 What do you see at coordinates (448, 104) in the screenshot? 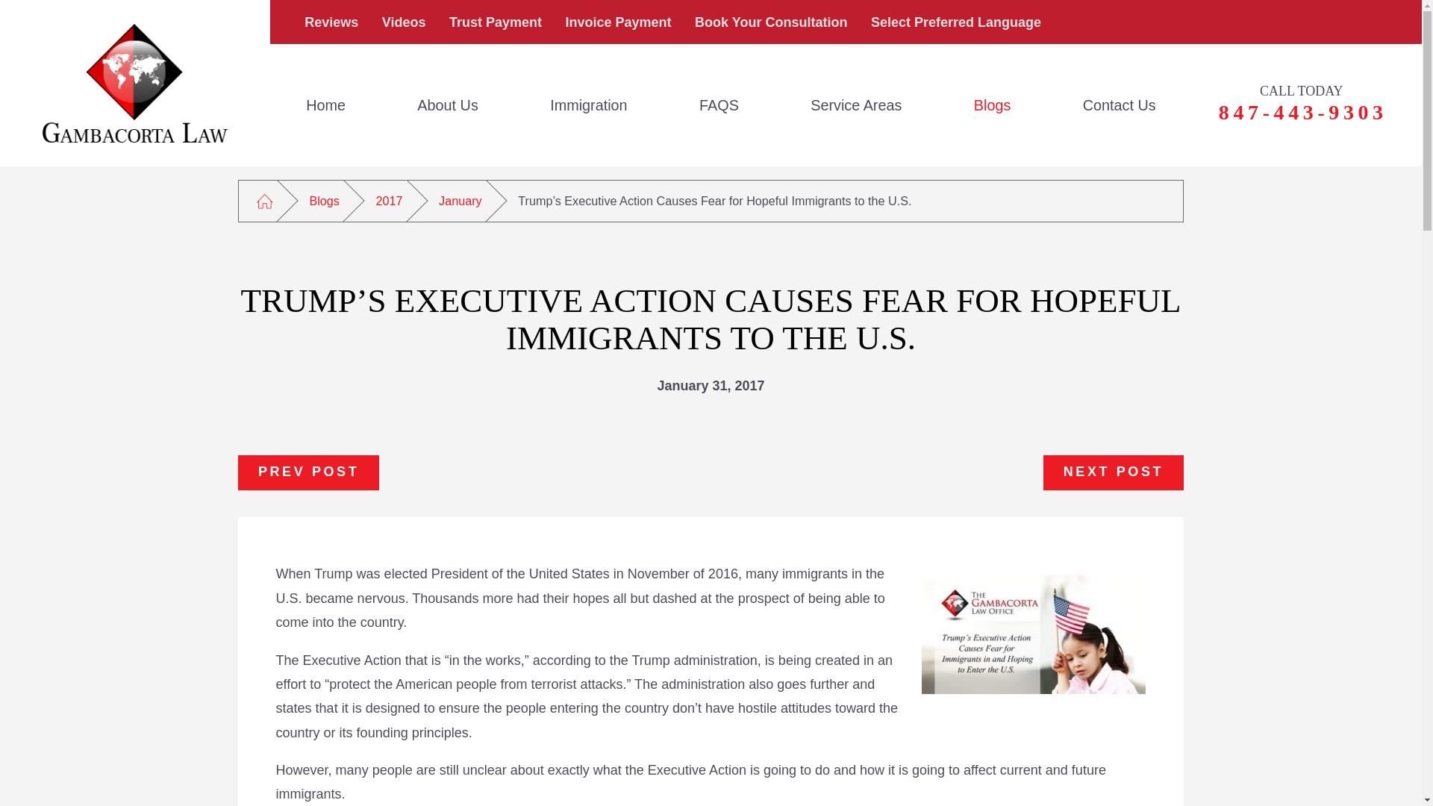
I see `About Us` at bounding box center [448, 104].